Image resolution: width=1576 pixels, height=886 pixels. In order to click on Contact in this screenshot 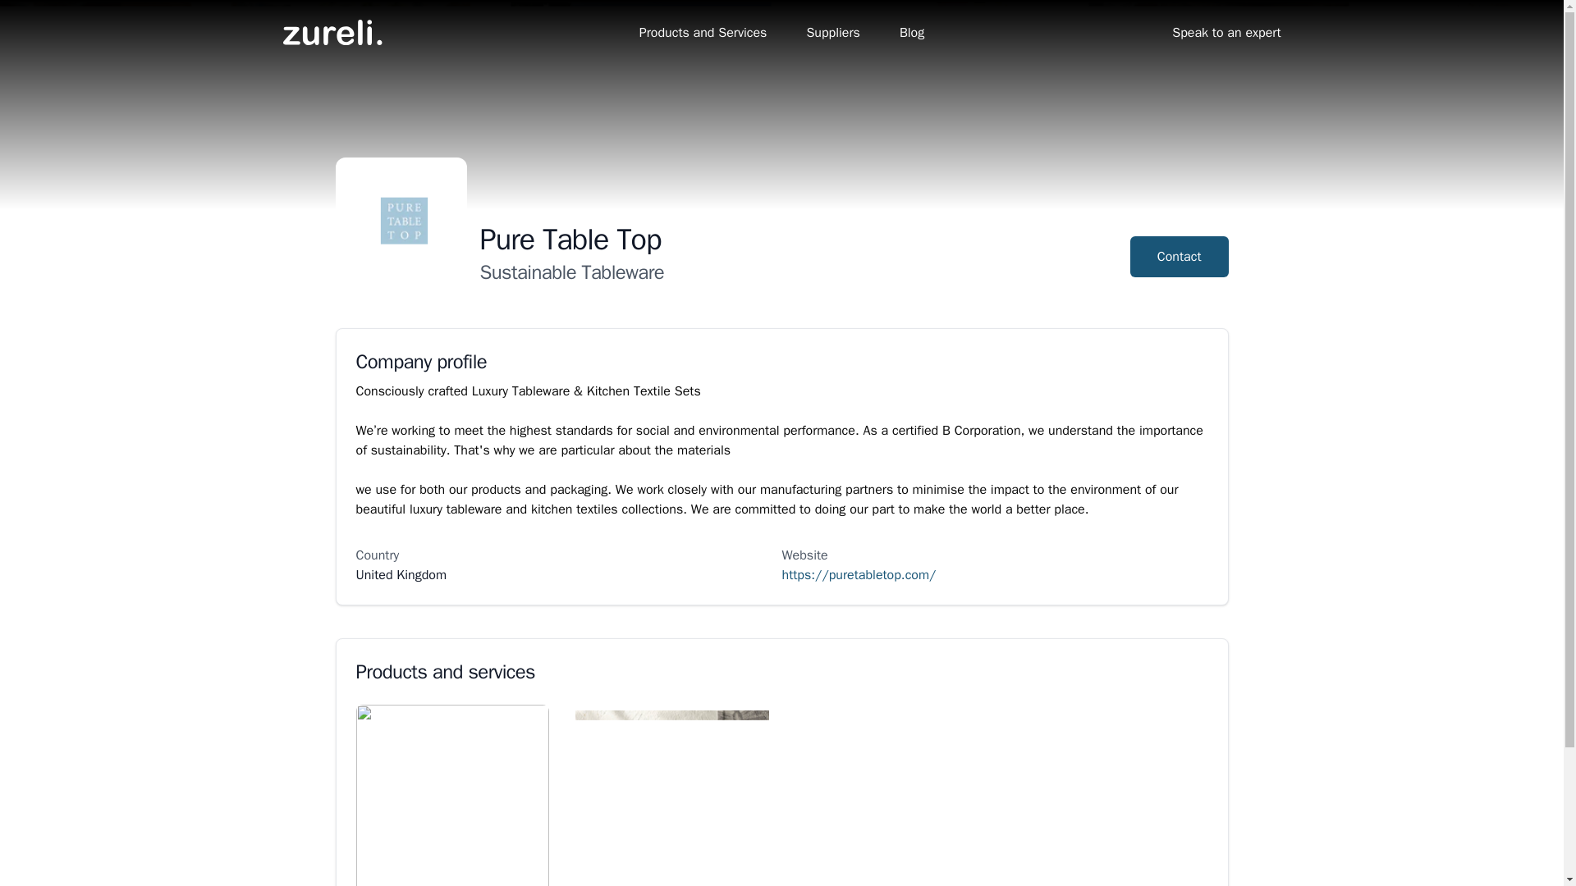, I will do `click(1179, 257)`.